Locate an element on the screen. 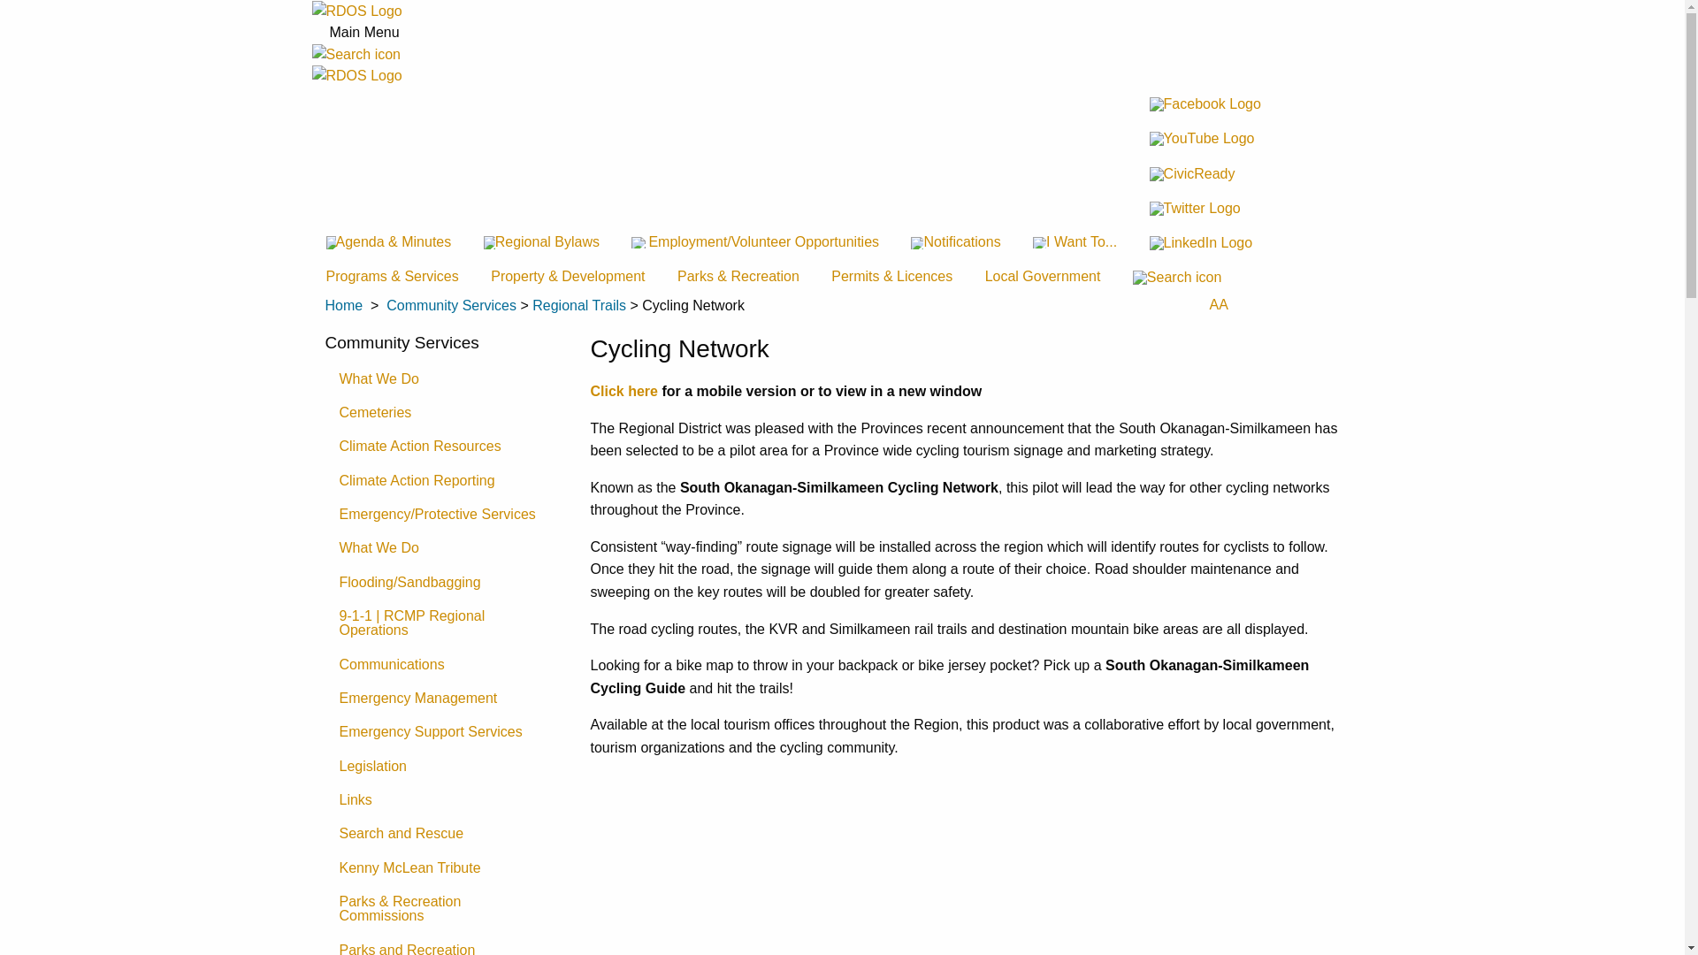 This screenshot has height=955, width=1698. Links is located at coordinates (445, 800).